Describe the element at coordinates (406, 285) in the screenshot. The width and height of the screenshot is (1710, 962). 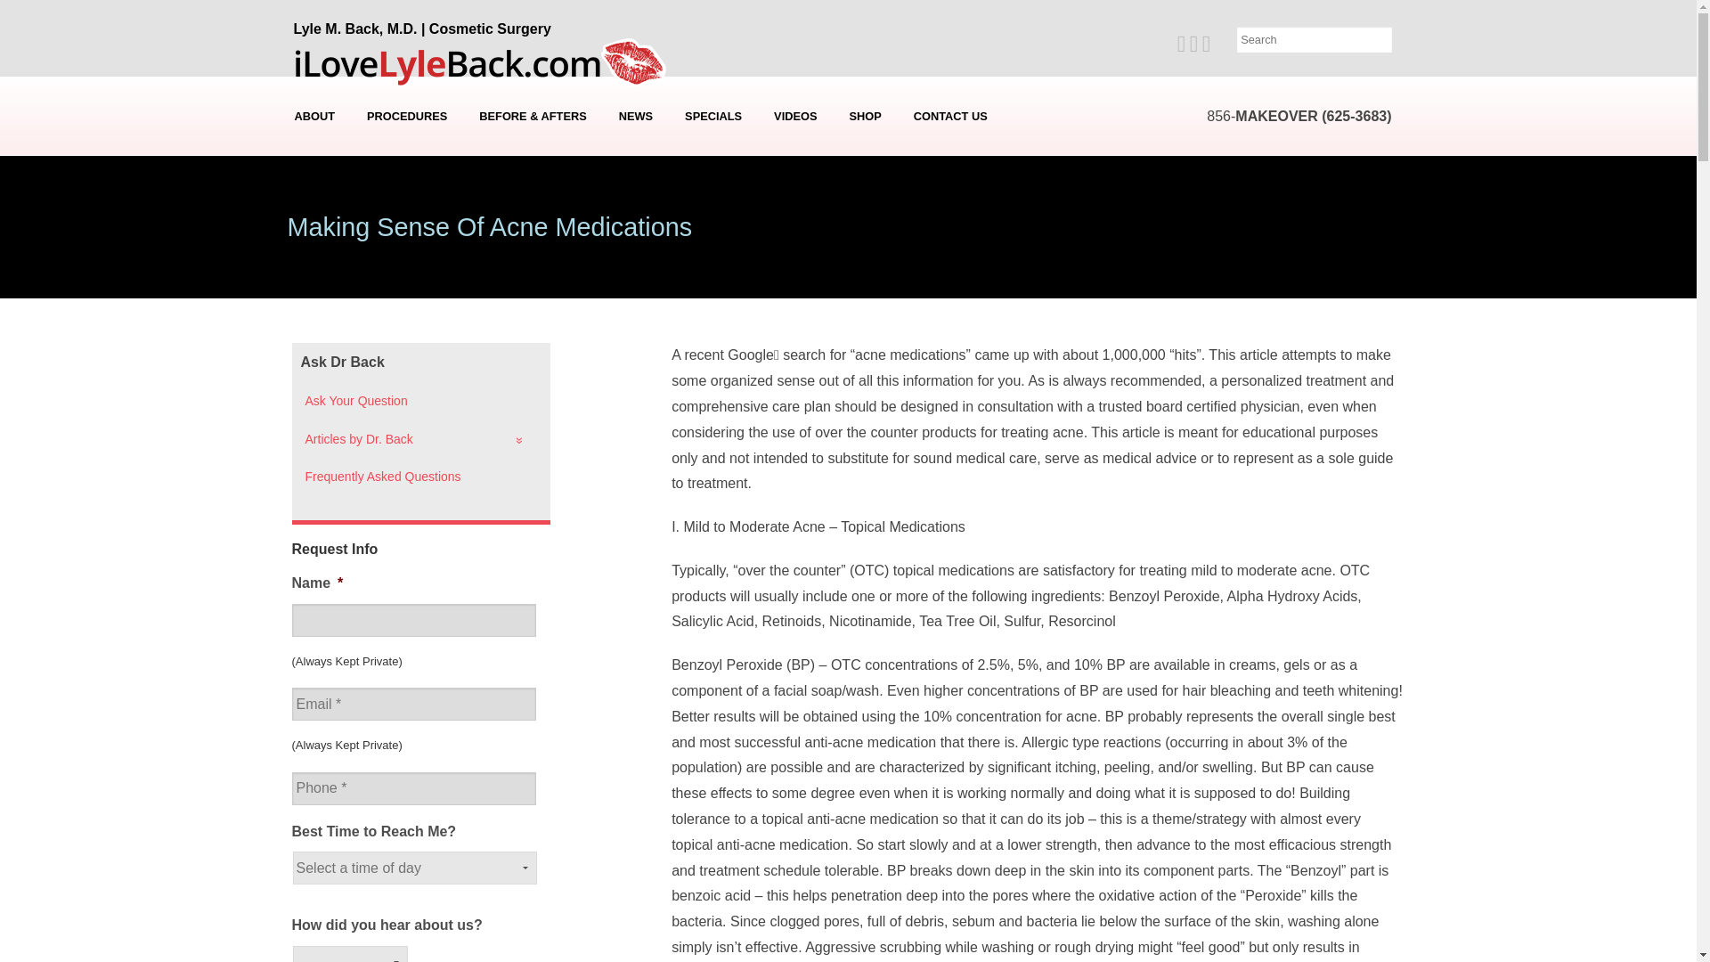
I see `NON-SURGICAL` at that location.